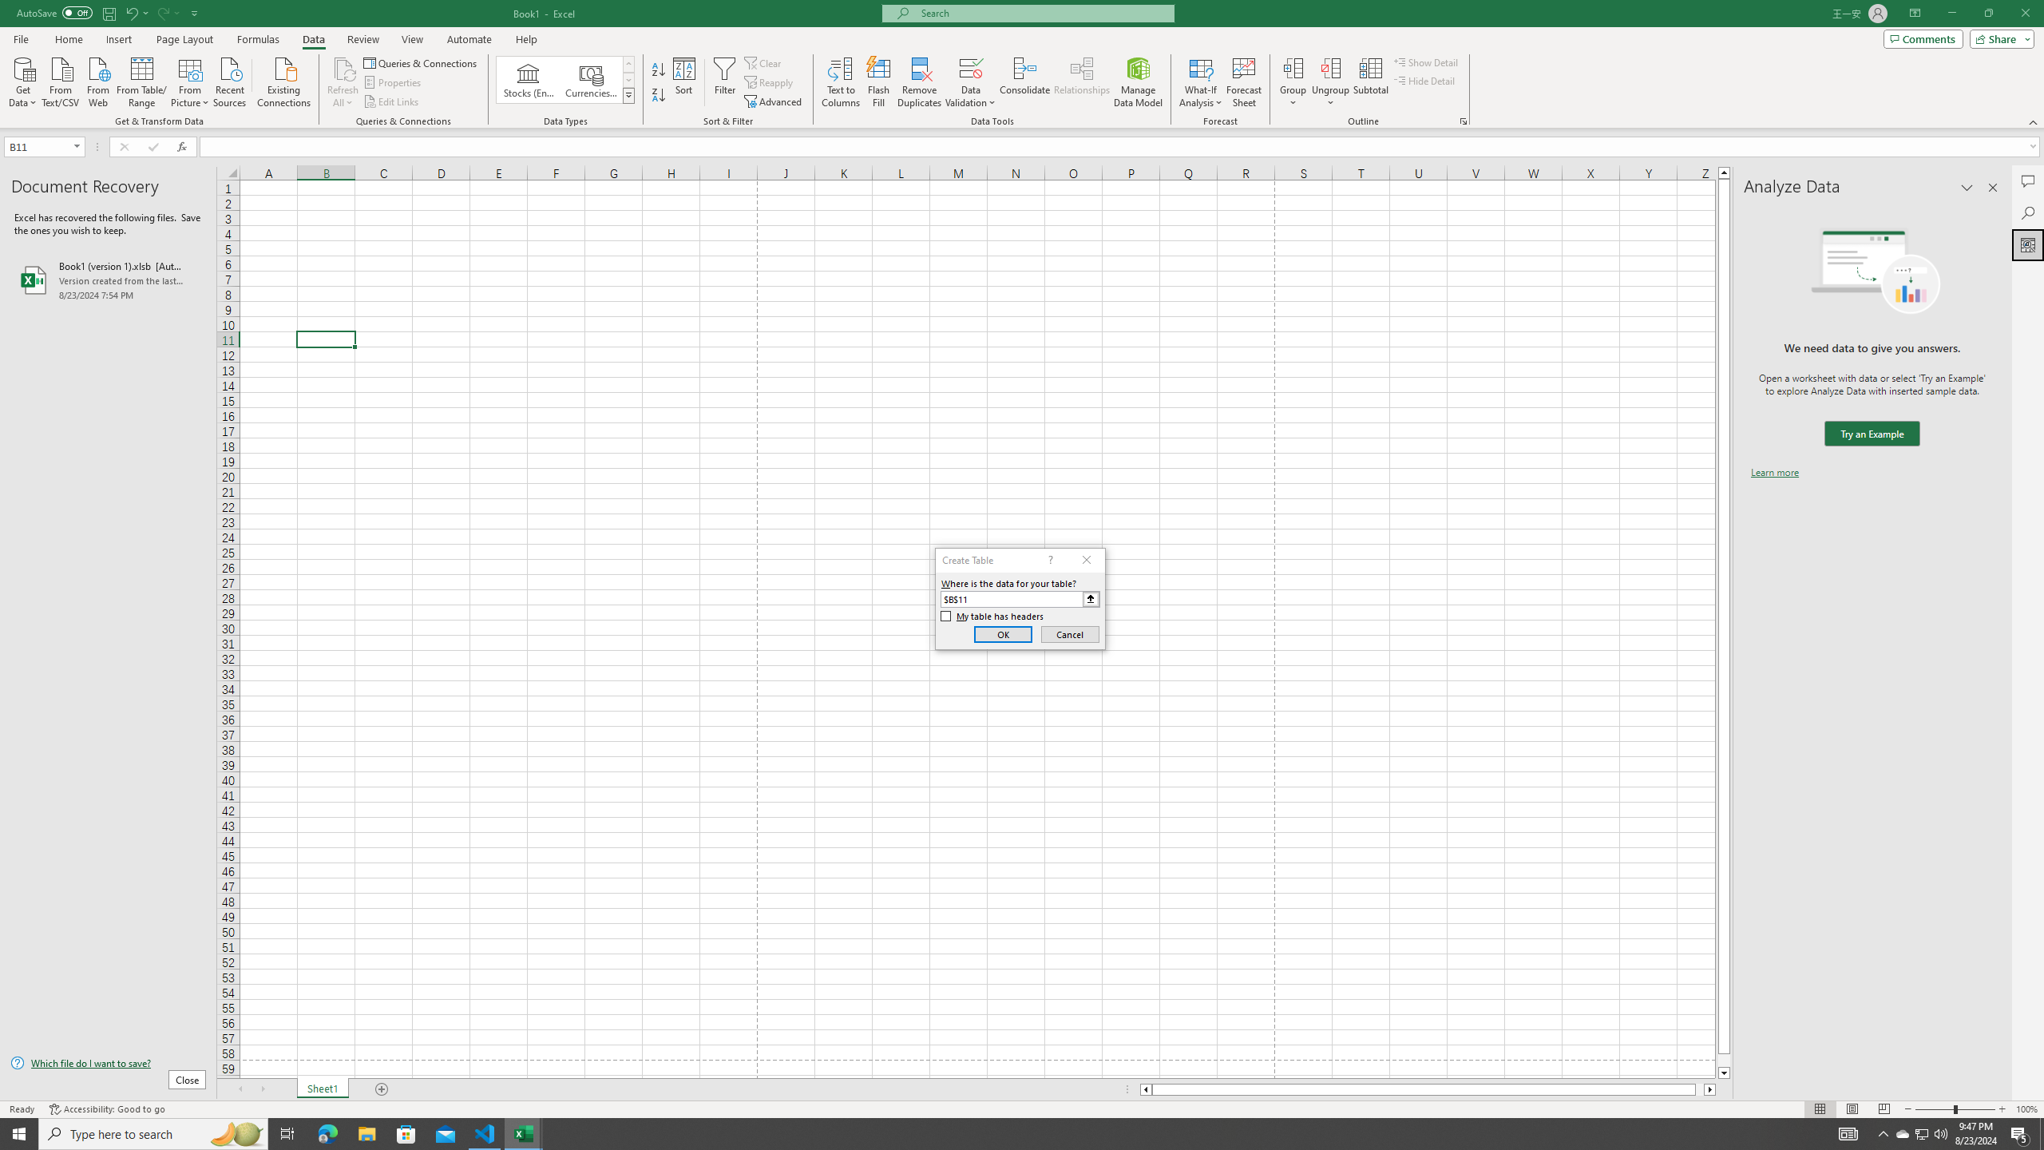  I want to click on Group and Outline Settings, so click(1463, 121).